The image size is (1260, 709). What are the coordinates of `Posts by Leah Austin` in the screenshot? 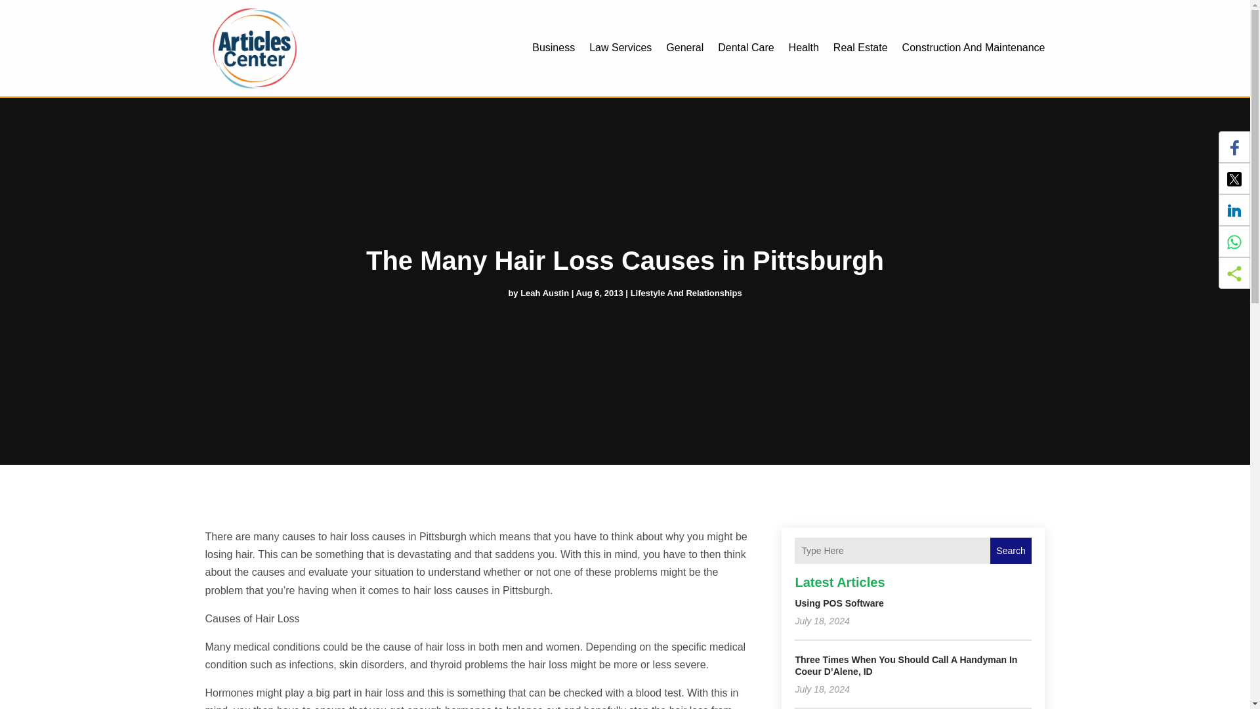 It's located at (545, 293).